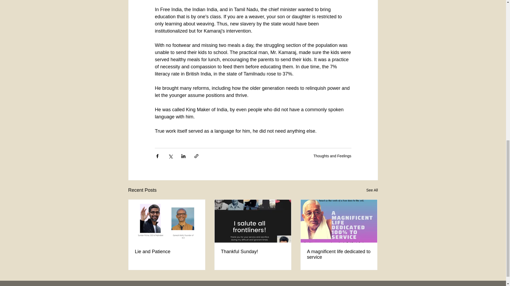  I want to click on A magnificent life dedicated to service, so click(339, 254).